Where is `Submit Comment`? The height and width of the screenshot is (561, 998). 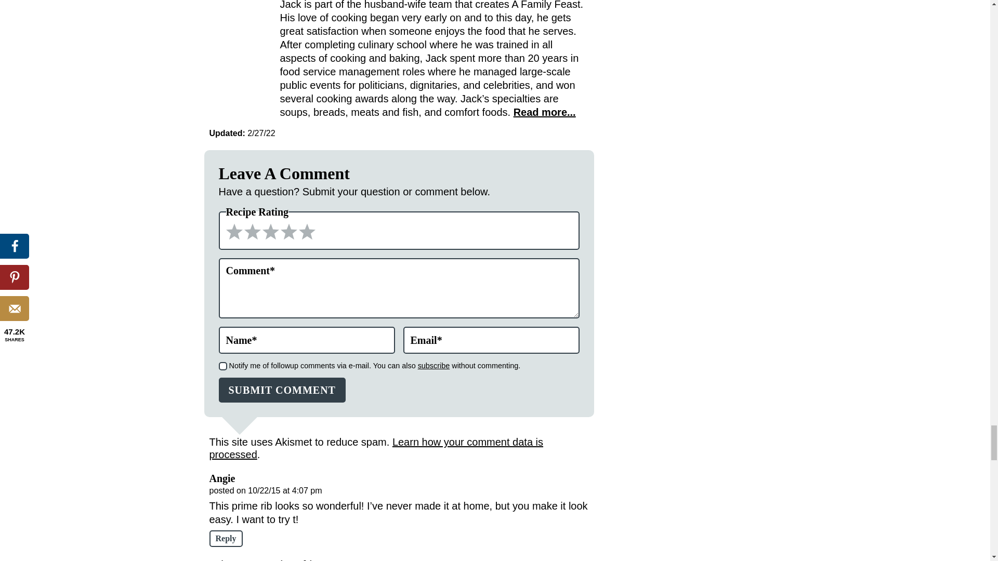 Submit Comment is located at coordinates (282, 390).